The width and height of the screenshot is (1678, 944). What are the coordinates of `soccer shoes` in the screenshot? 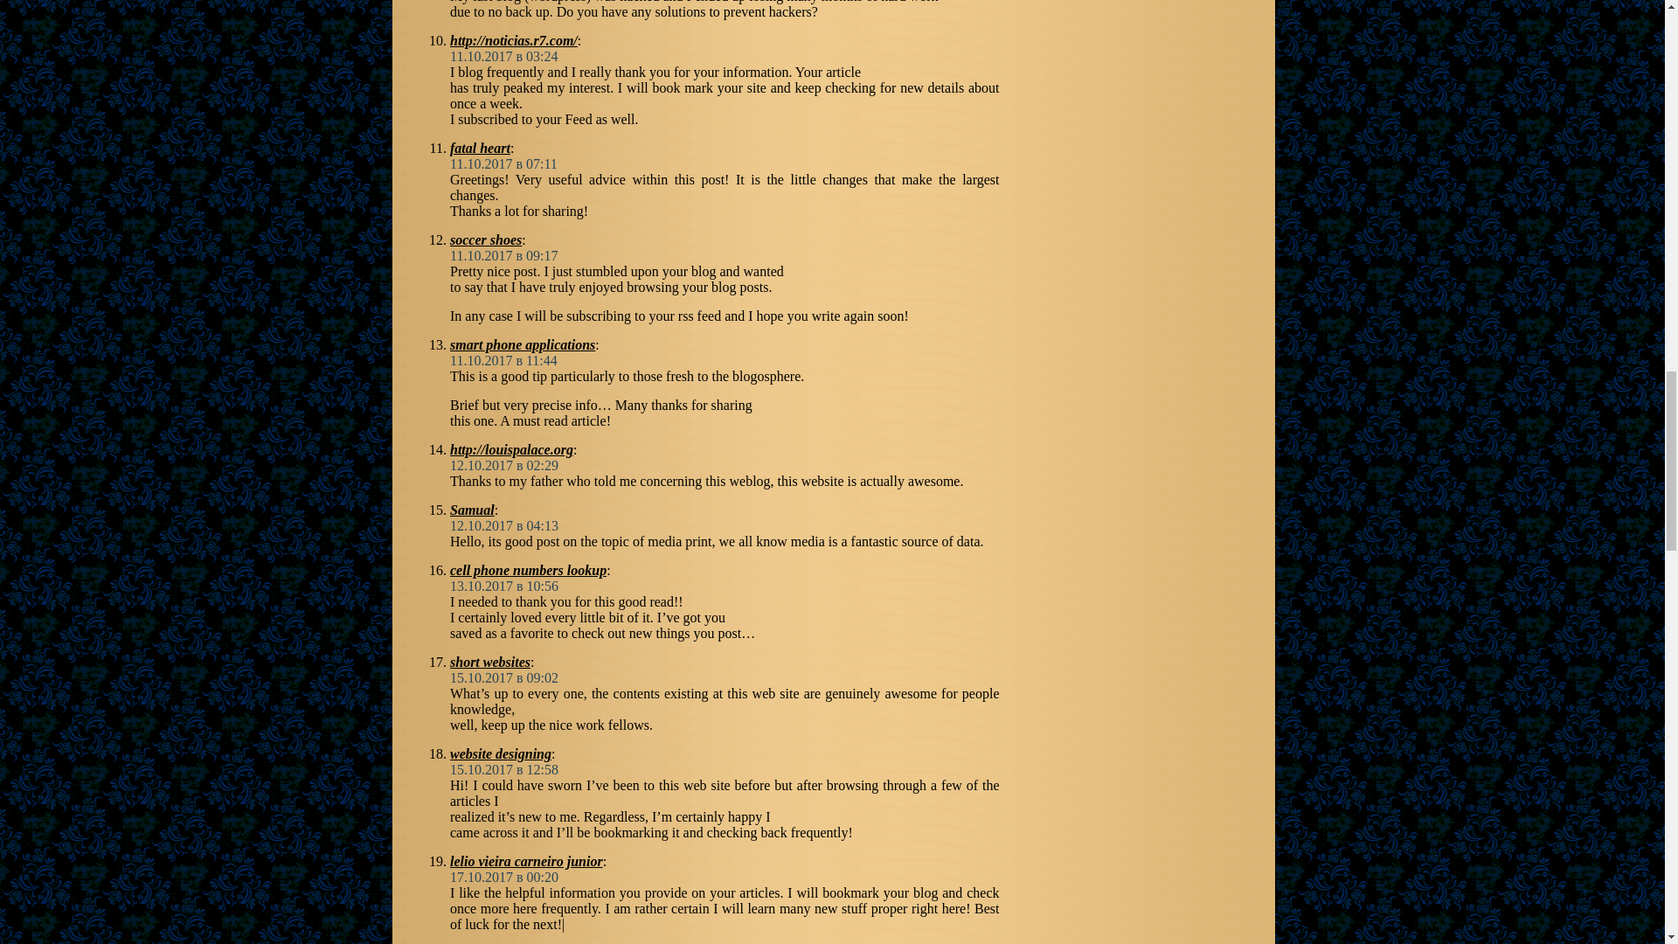 It's located at (486, 239).